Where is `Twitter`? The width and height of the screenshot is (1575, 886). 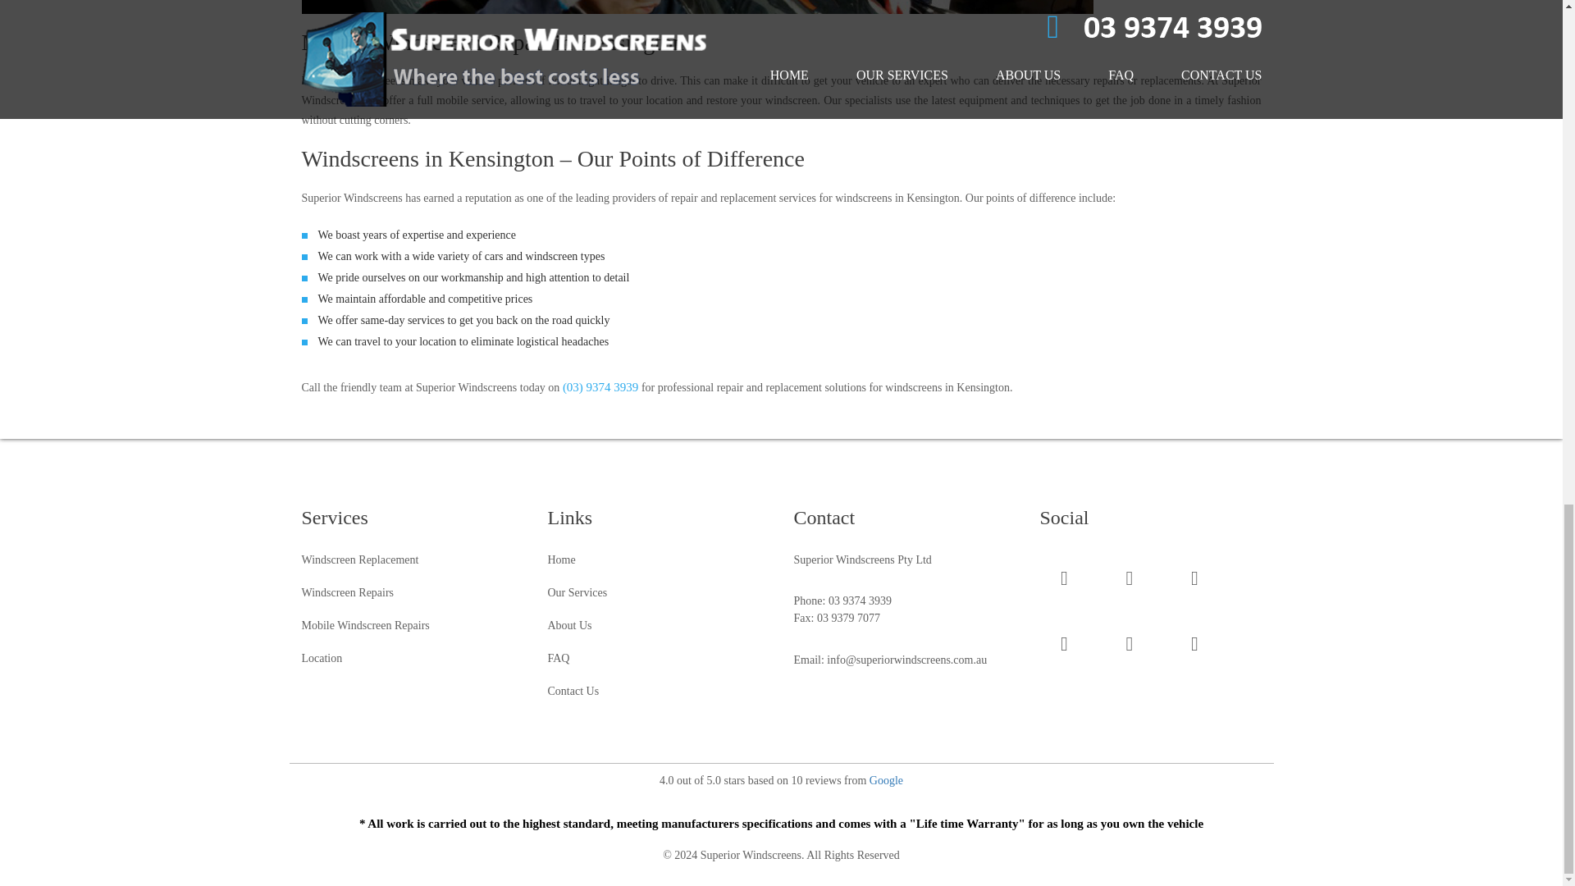 Twitter is located at coordinates (1130, 581).